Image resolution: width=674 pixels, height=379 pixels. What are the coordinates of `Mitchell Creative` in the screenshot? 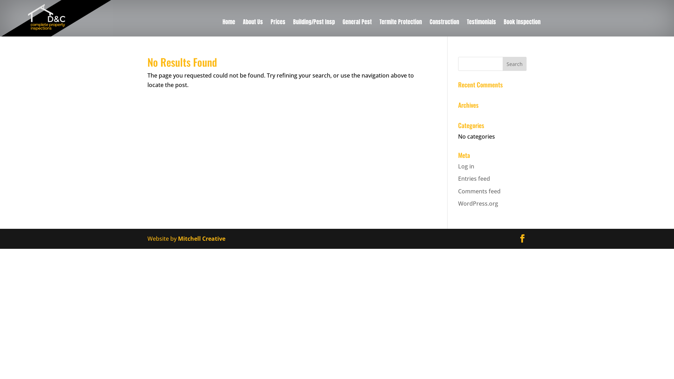 It's located at (201, 239).